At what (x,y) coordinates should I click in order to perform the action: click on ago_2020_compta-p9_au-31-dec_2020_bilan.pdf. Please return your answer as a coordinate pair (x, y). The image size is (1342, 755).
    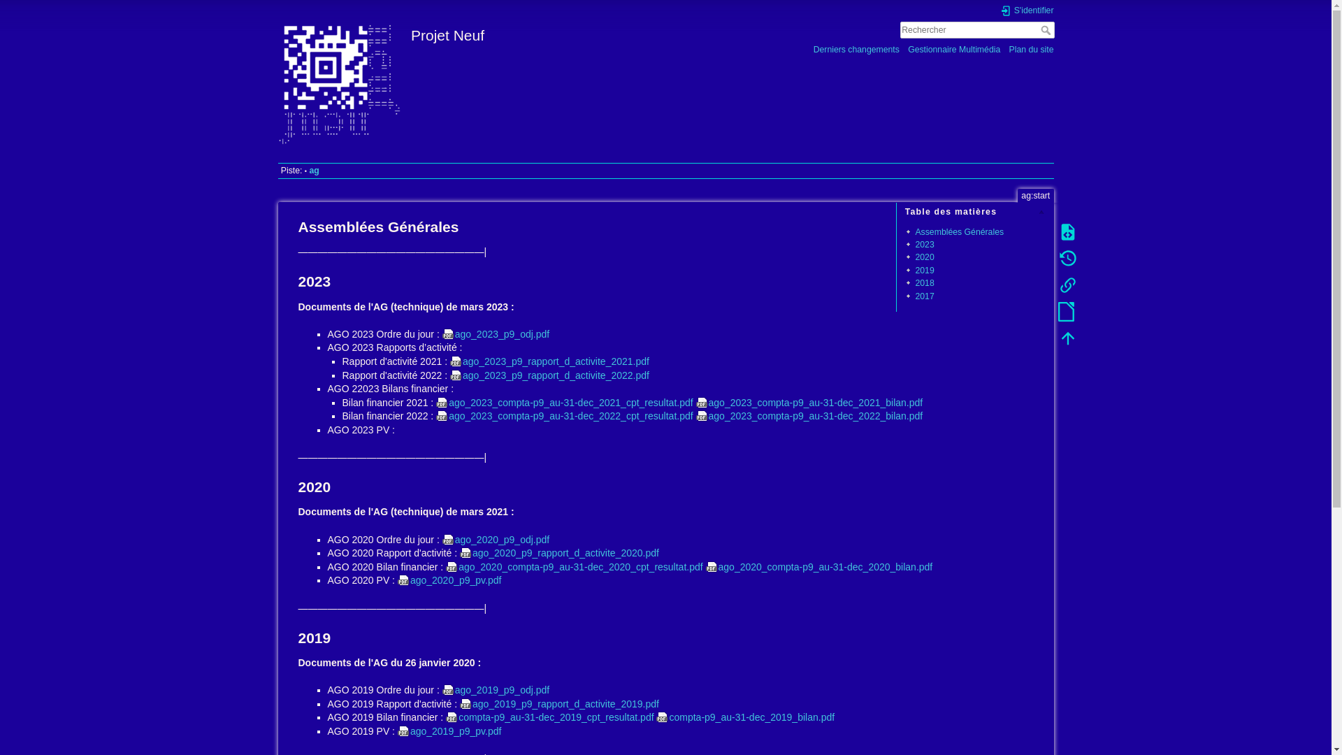
    Looking at the image, I should click on (819, 567).